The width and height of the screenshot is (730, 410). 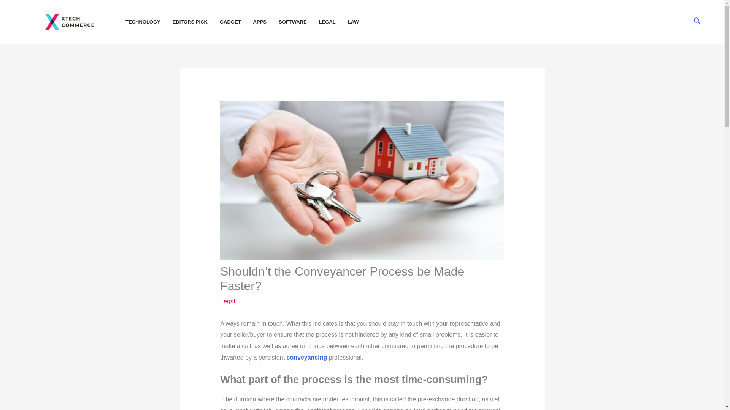 What do you see at coordinates (196, 22) in the screenshot?
I see `EDITORS PICK` at bounding box center [196, 22].